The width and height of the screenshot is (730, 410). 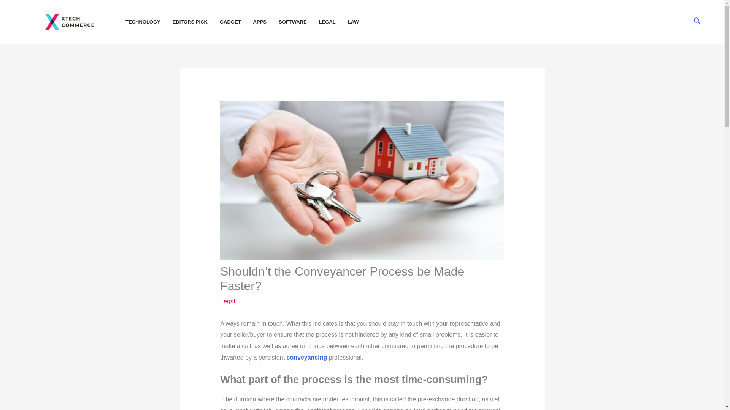 What do you see at coordinates (196, 22) in the screenshot?
I see `EDITORS PICK` at bounding box center [196, 22].